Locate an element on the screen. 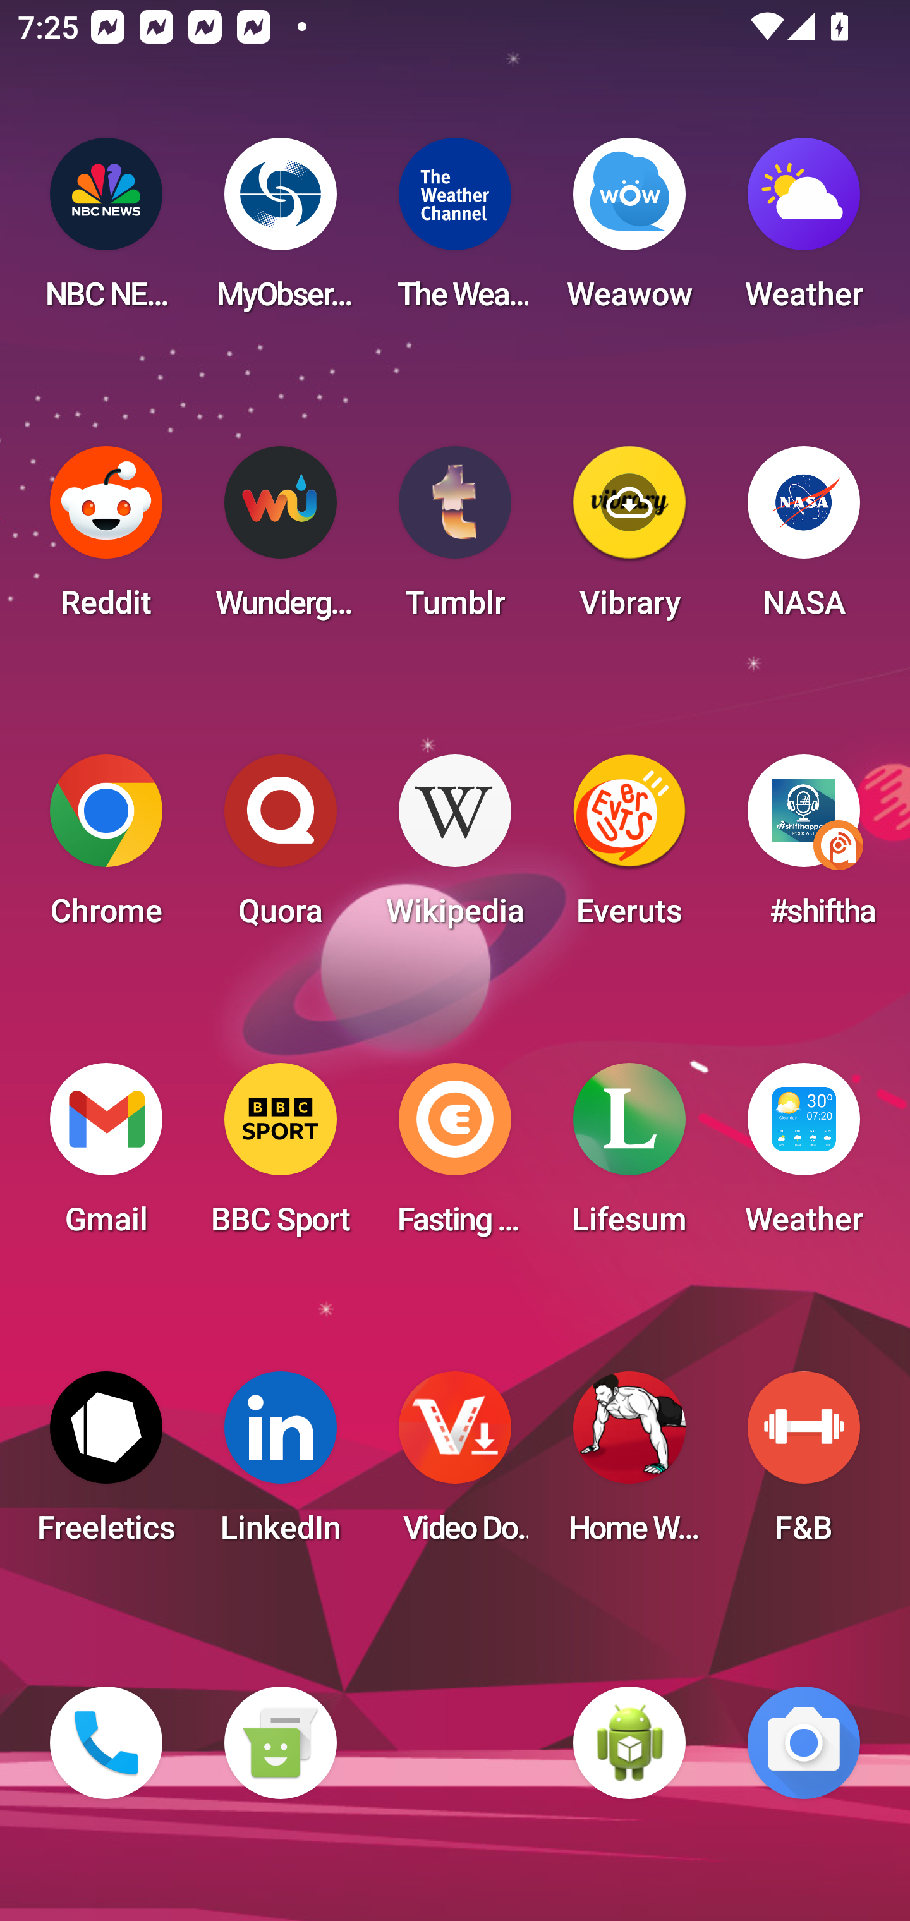 This screenshot has height=1921, width=910. Wunderground is located at coordinates (280, 540).